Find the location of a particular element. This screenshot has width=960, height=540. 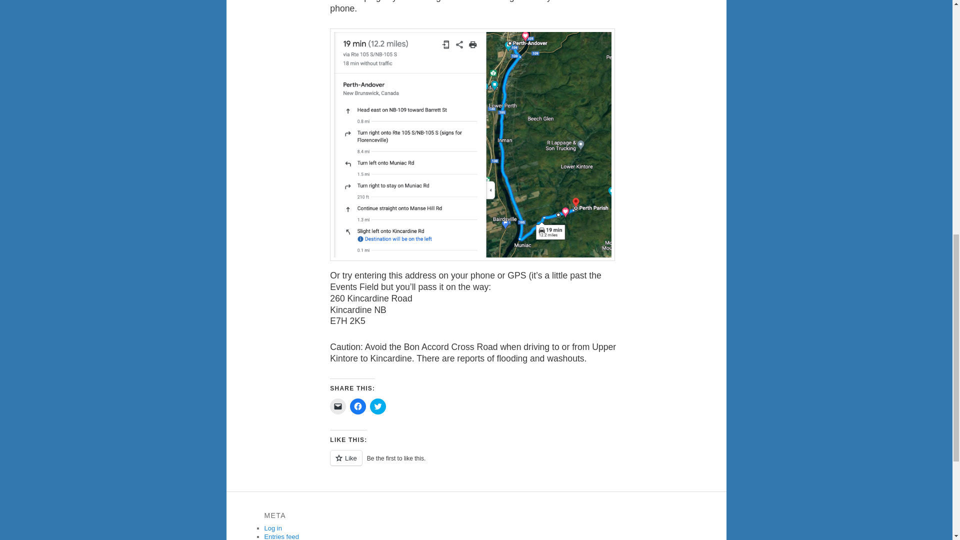

Like or Reblog is located at coordinates (476, 463).